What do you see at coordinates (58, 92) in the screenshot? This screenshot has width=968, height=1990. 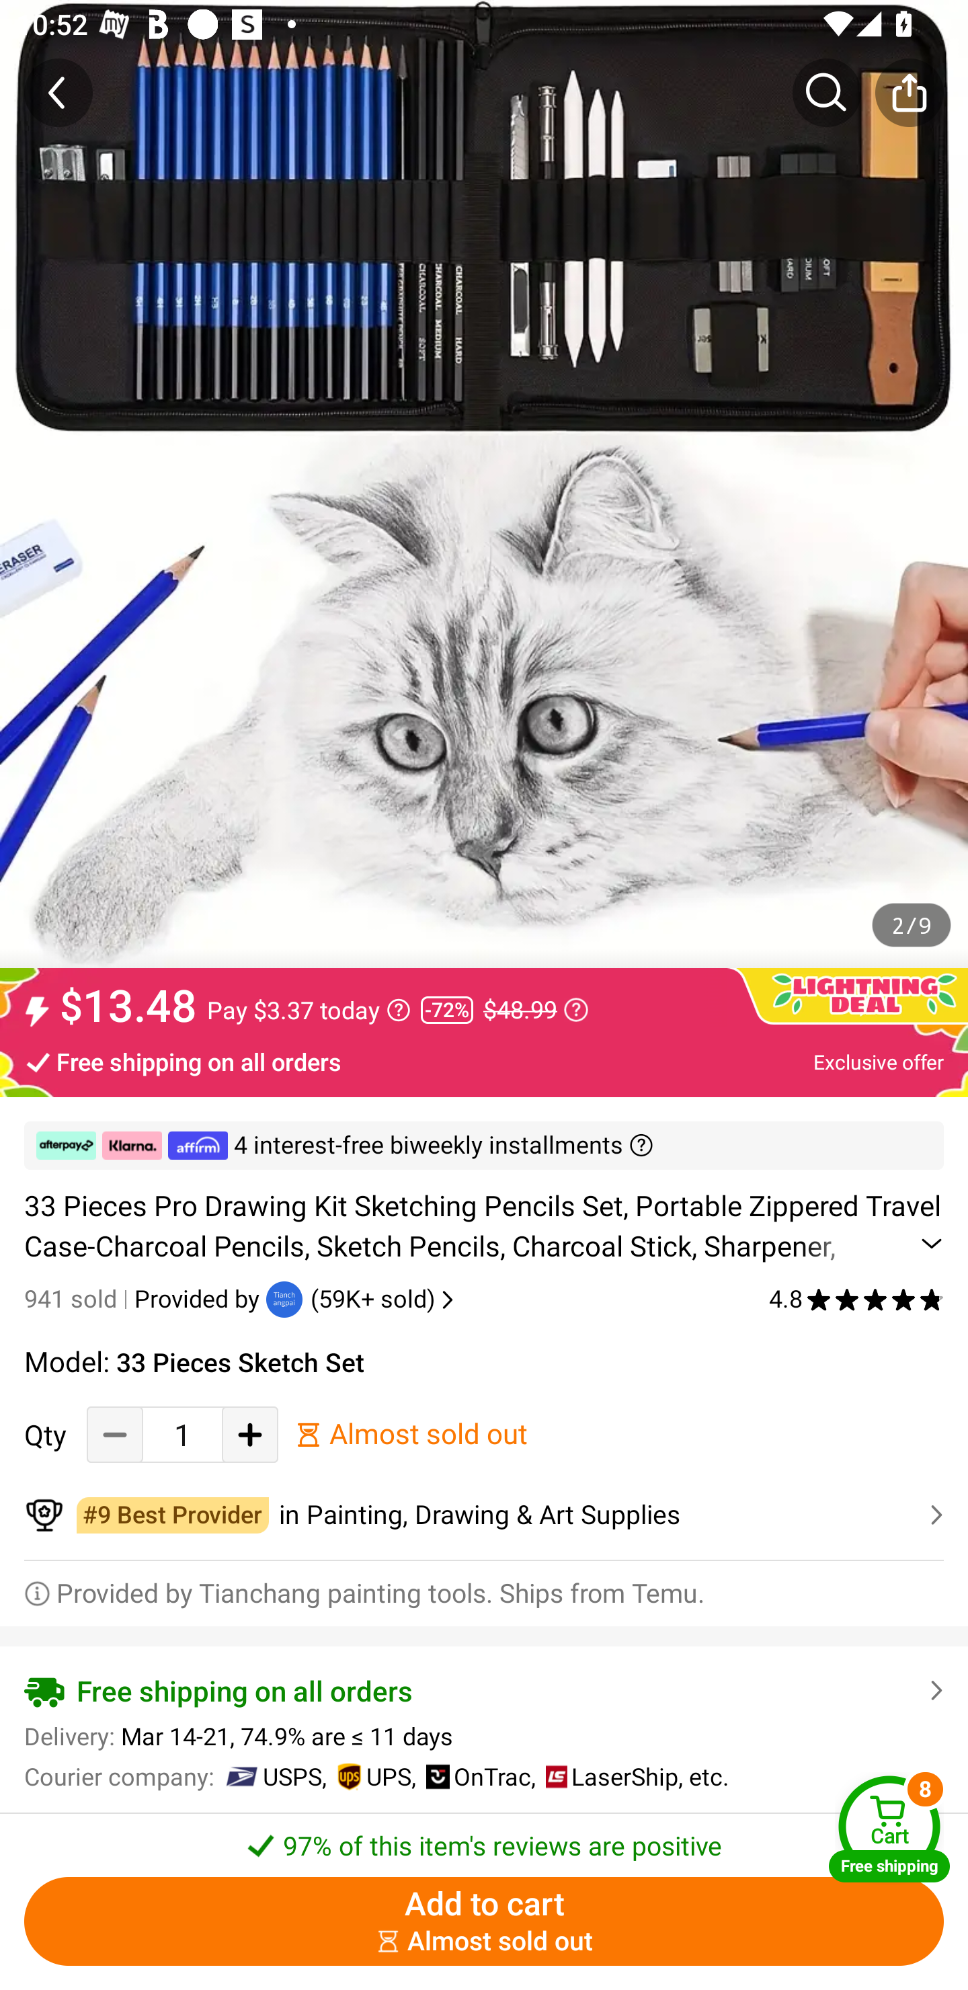 I see `Back` at bounding box center [58, 92].